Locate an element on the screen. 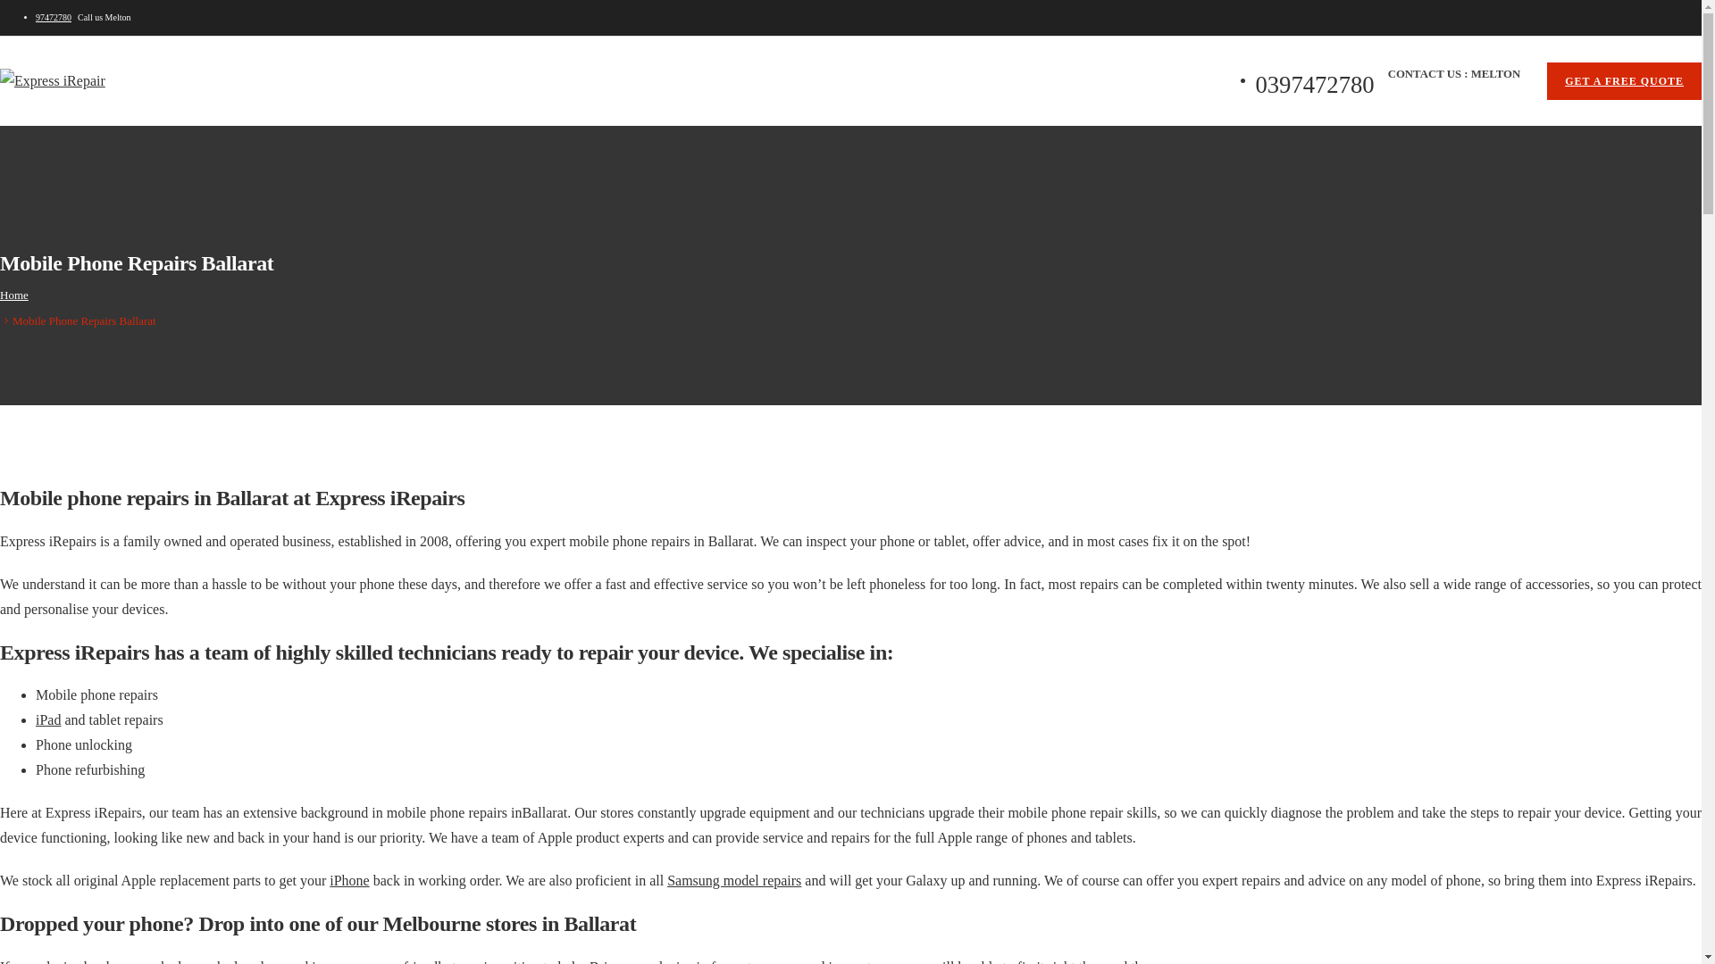 The width and height of the screenshot is (1715, 964). Home is located at coordinates (14, 295).